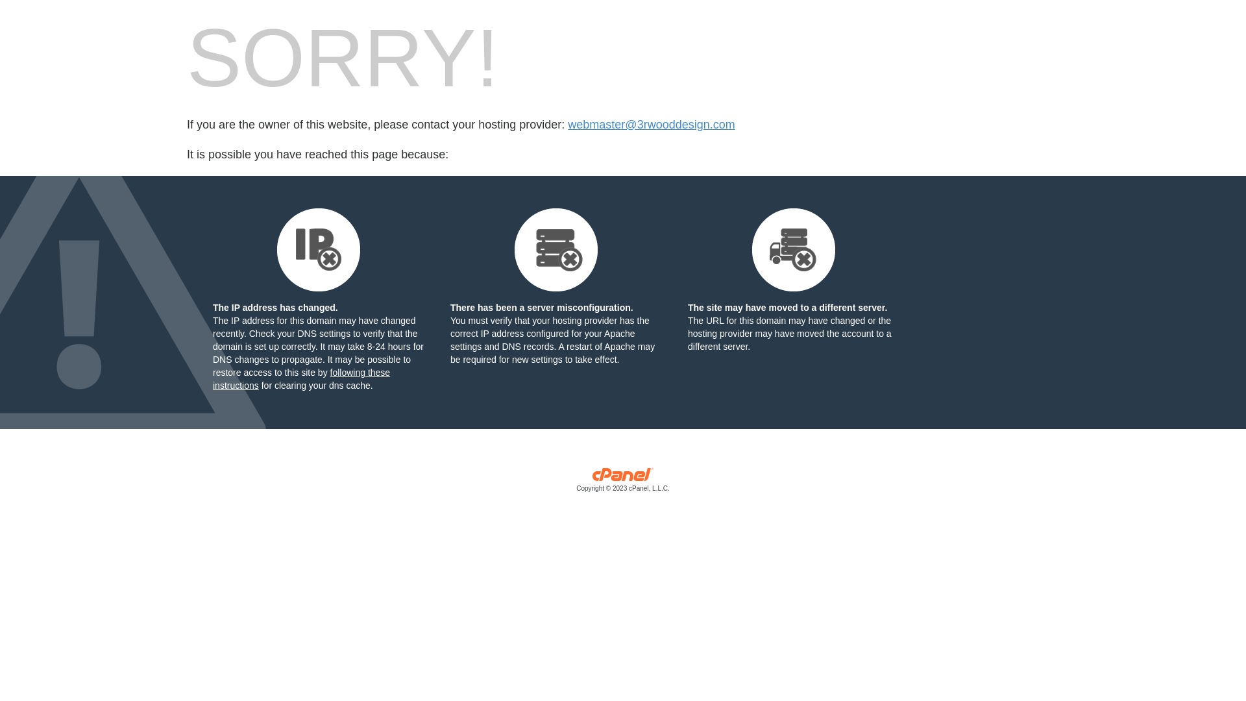  Describe the element at coordinates (652, 125) in the screenshot. I see `webmaster@3rwooddesign.com` at that location.